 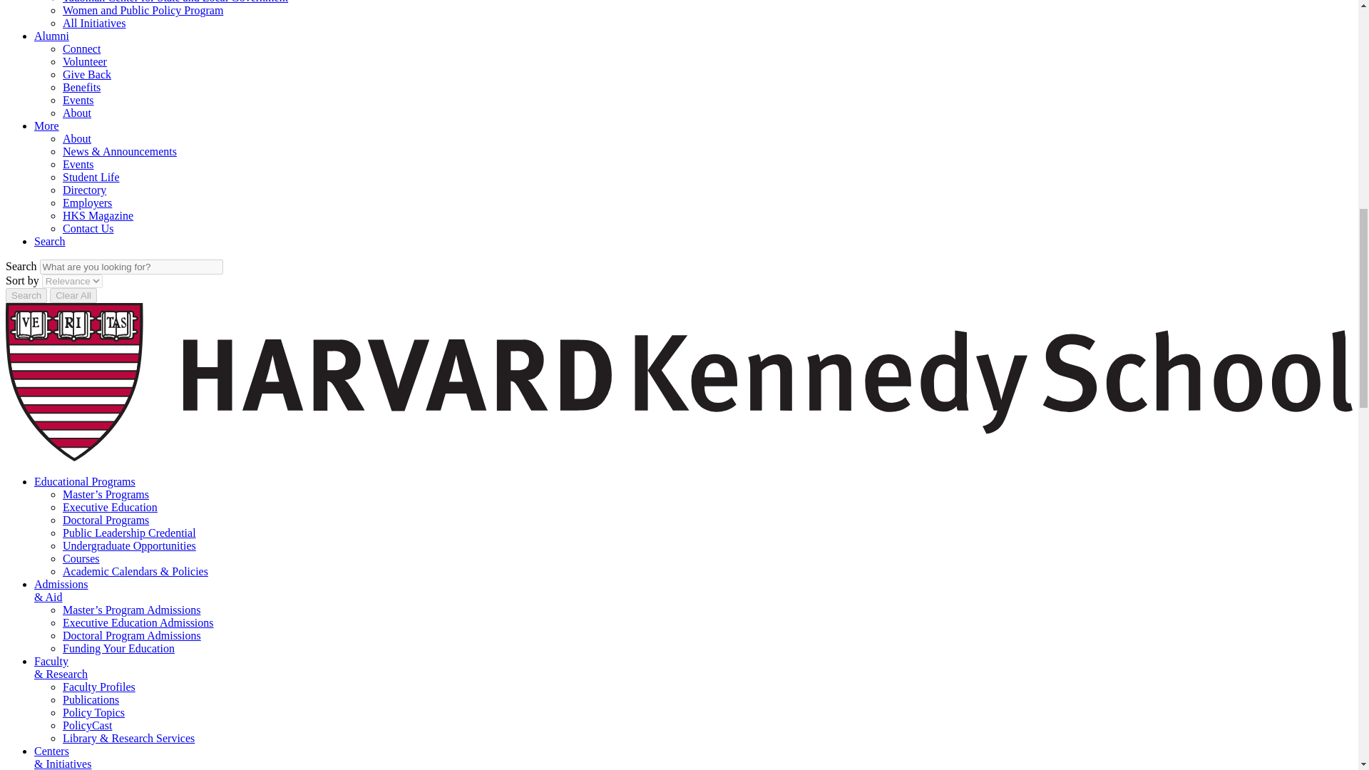 What do you see at coordinates (175, 1) in the screenshot?
I see `Taubman Center for State and Local Government` at bounding box center [175, 1].